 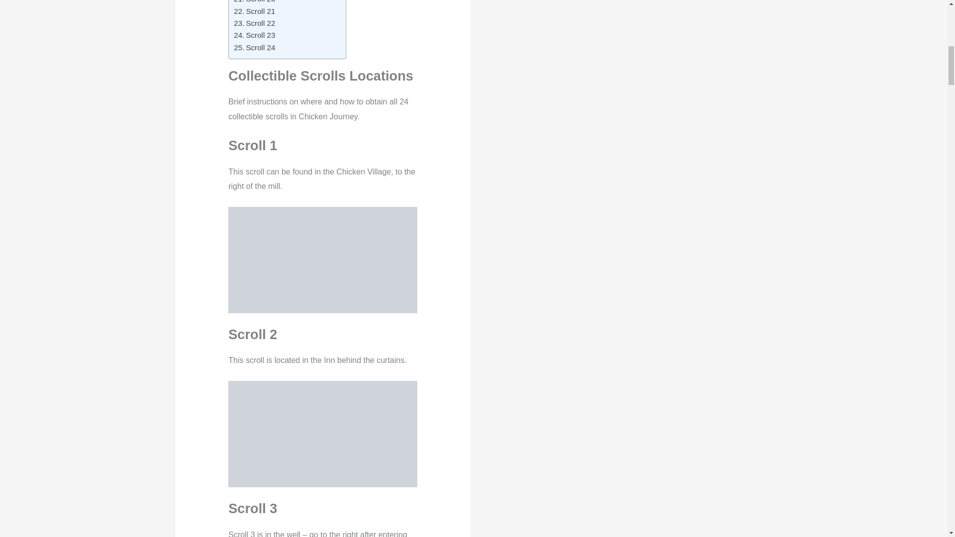 I want to click on Scroll 20, so click(x=254, y=2).